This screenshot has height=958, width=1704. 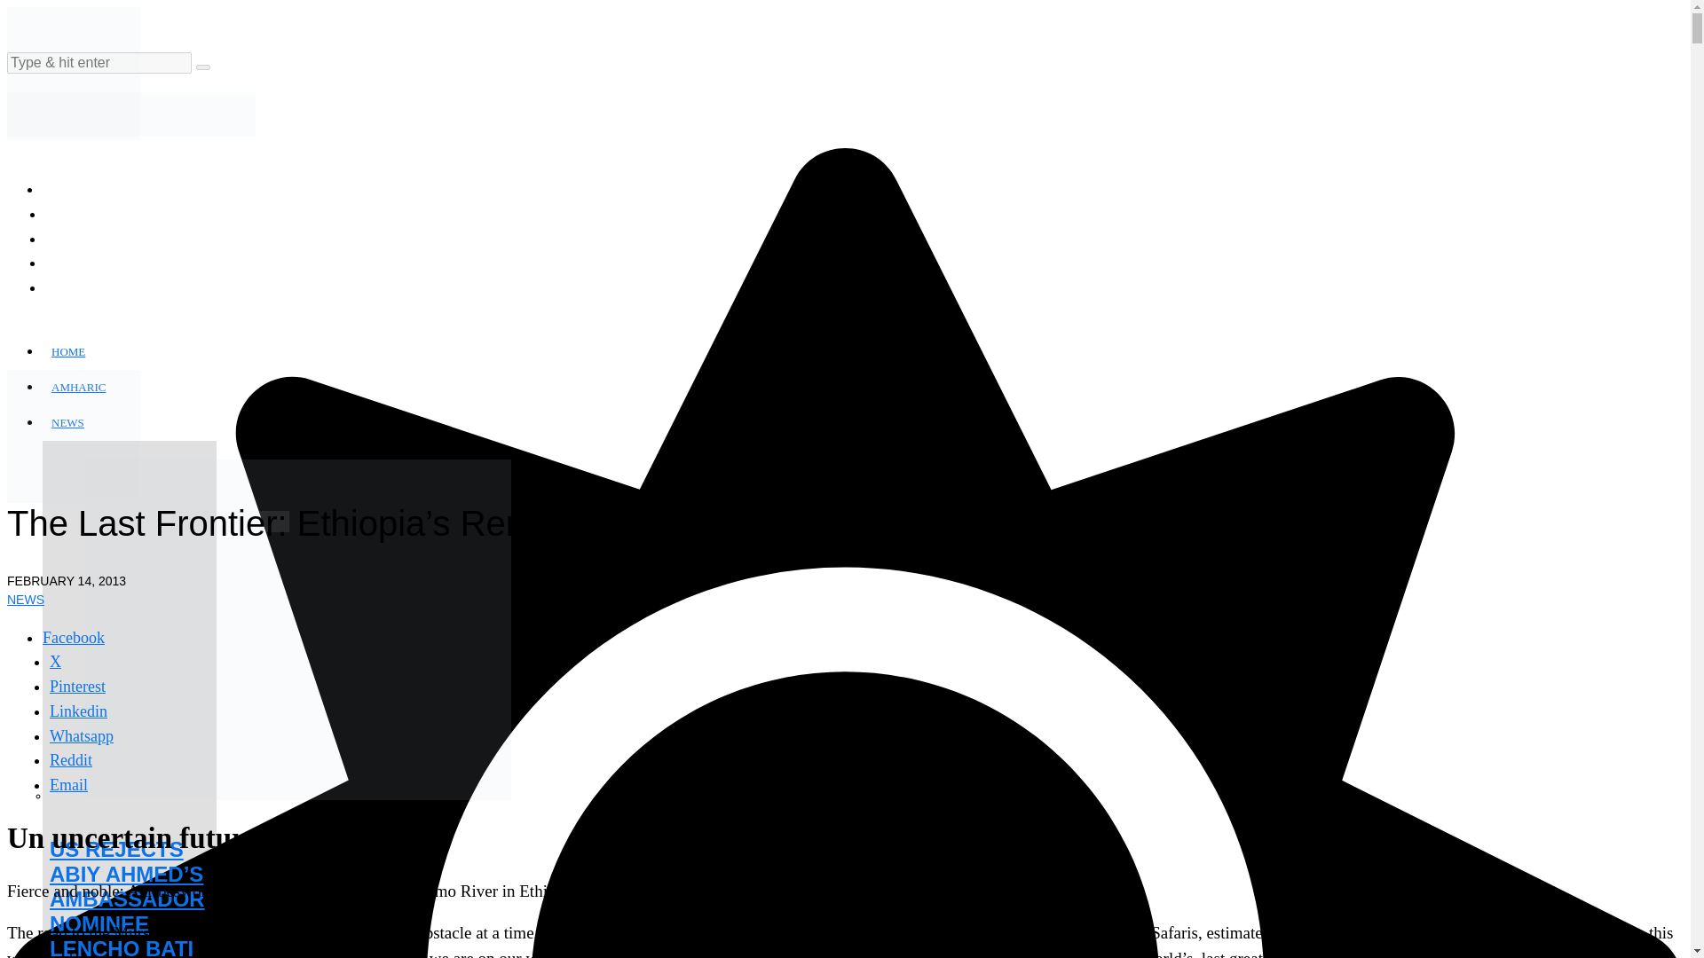 I want to click on Go, so click(x=202, y=67).